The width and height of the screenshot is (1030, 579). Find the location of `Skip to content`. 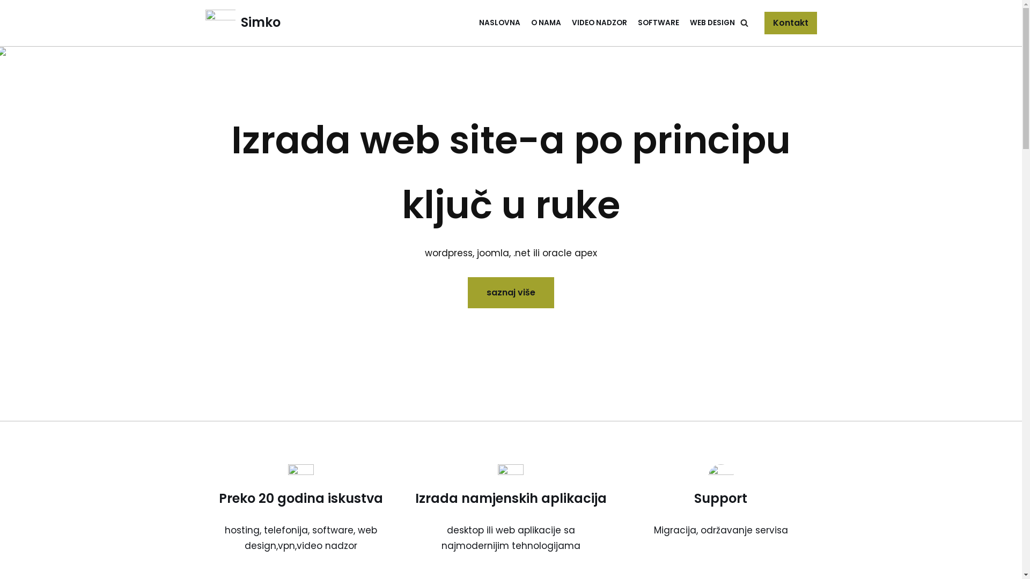

Skip to content is located at coordinates (8, 23).